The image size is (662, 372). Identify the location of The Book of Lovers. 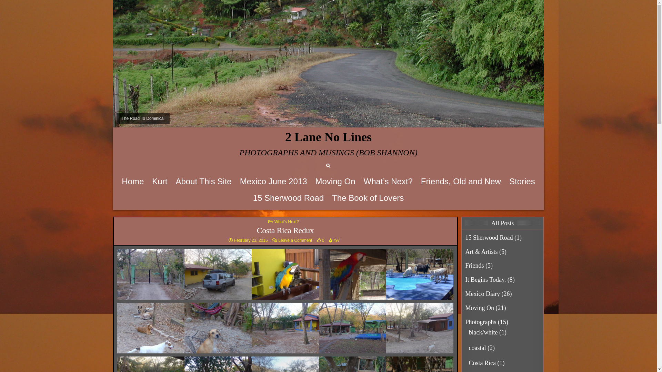
(368, 198).